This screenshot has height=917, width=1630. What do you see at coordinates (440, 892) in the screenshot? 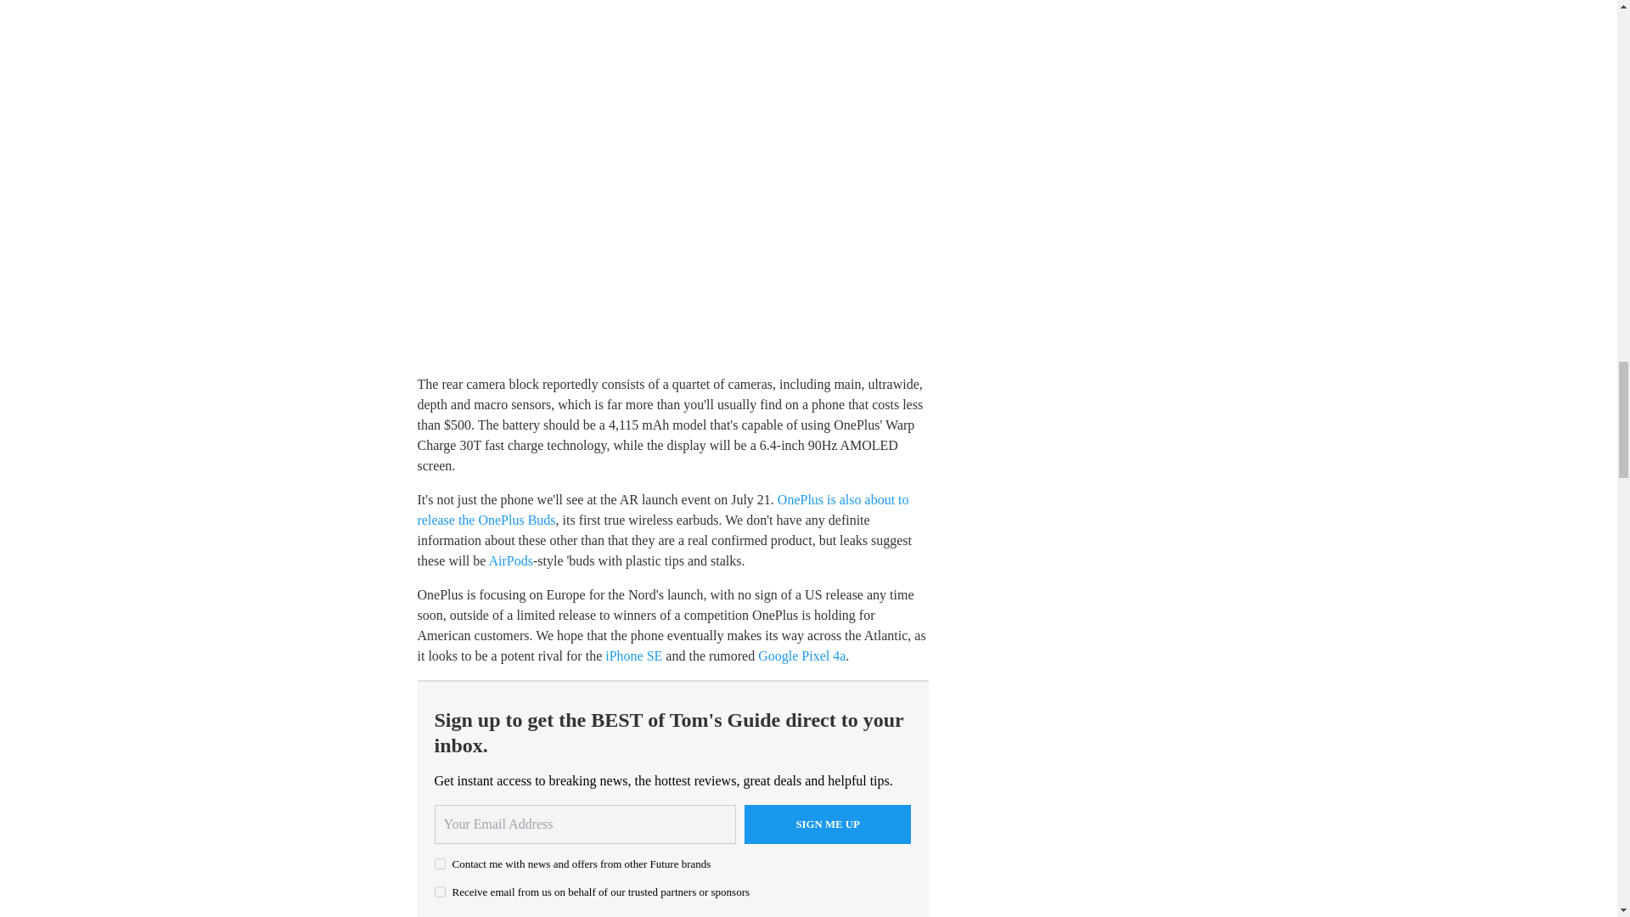
I see `on` at bounding box center [440, 892].